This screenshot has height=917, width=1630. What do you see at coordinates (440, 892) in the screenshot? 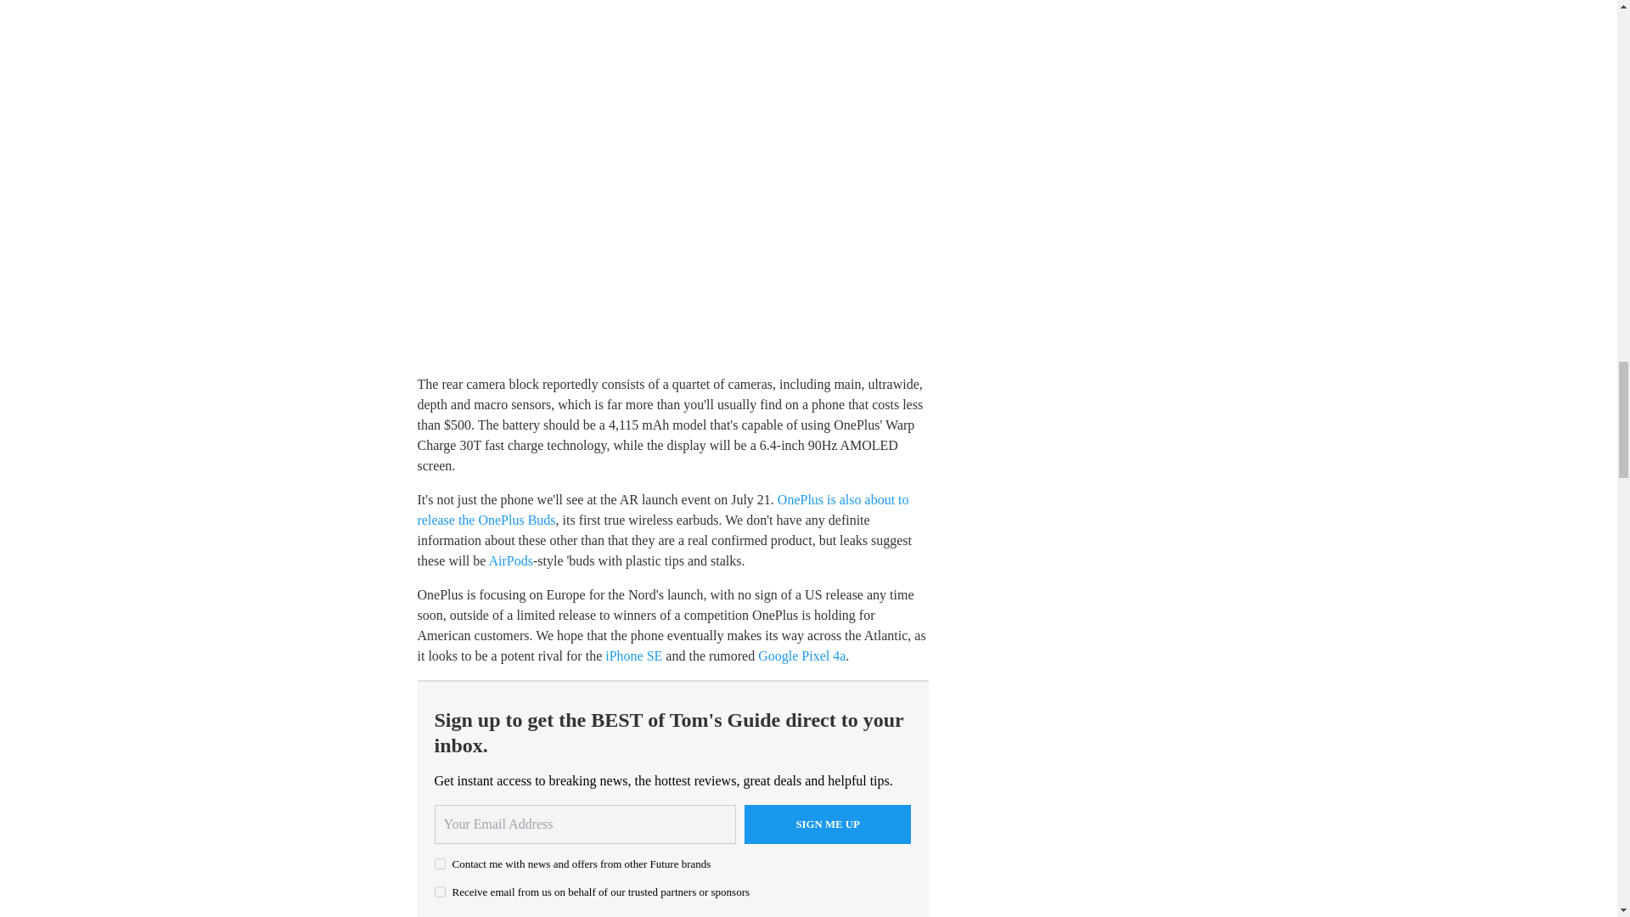
I see `on` at bounding box center [440, 892].